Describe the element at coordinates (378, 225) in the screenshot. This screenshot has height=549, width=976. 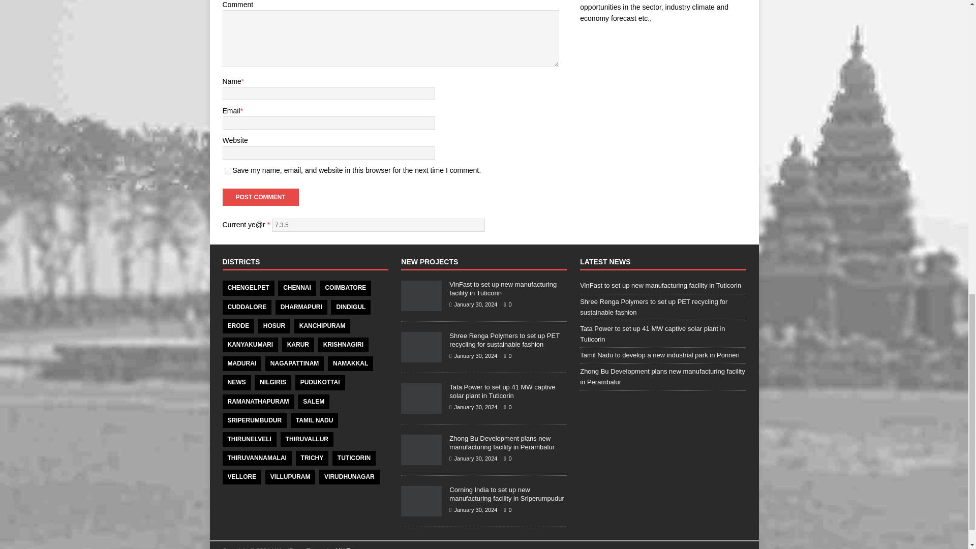
I see `7.3.5` at that location.